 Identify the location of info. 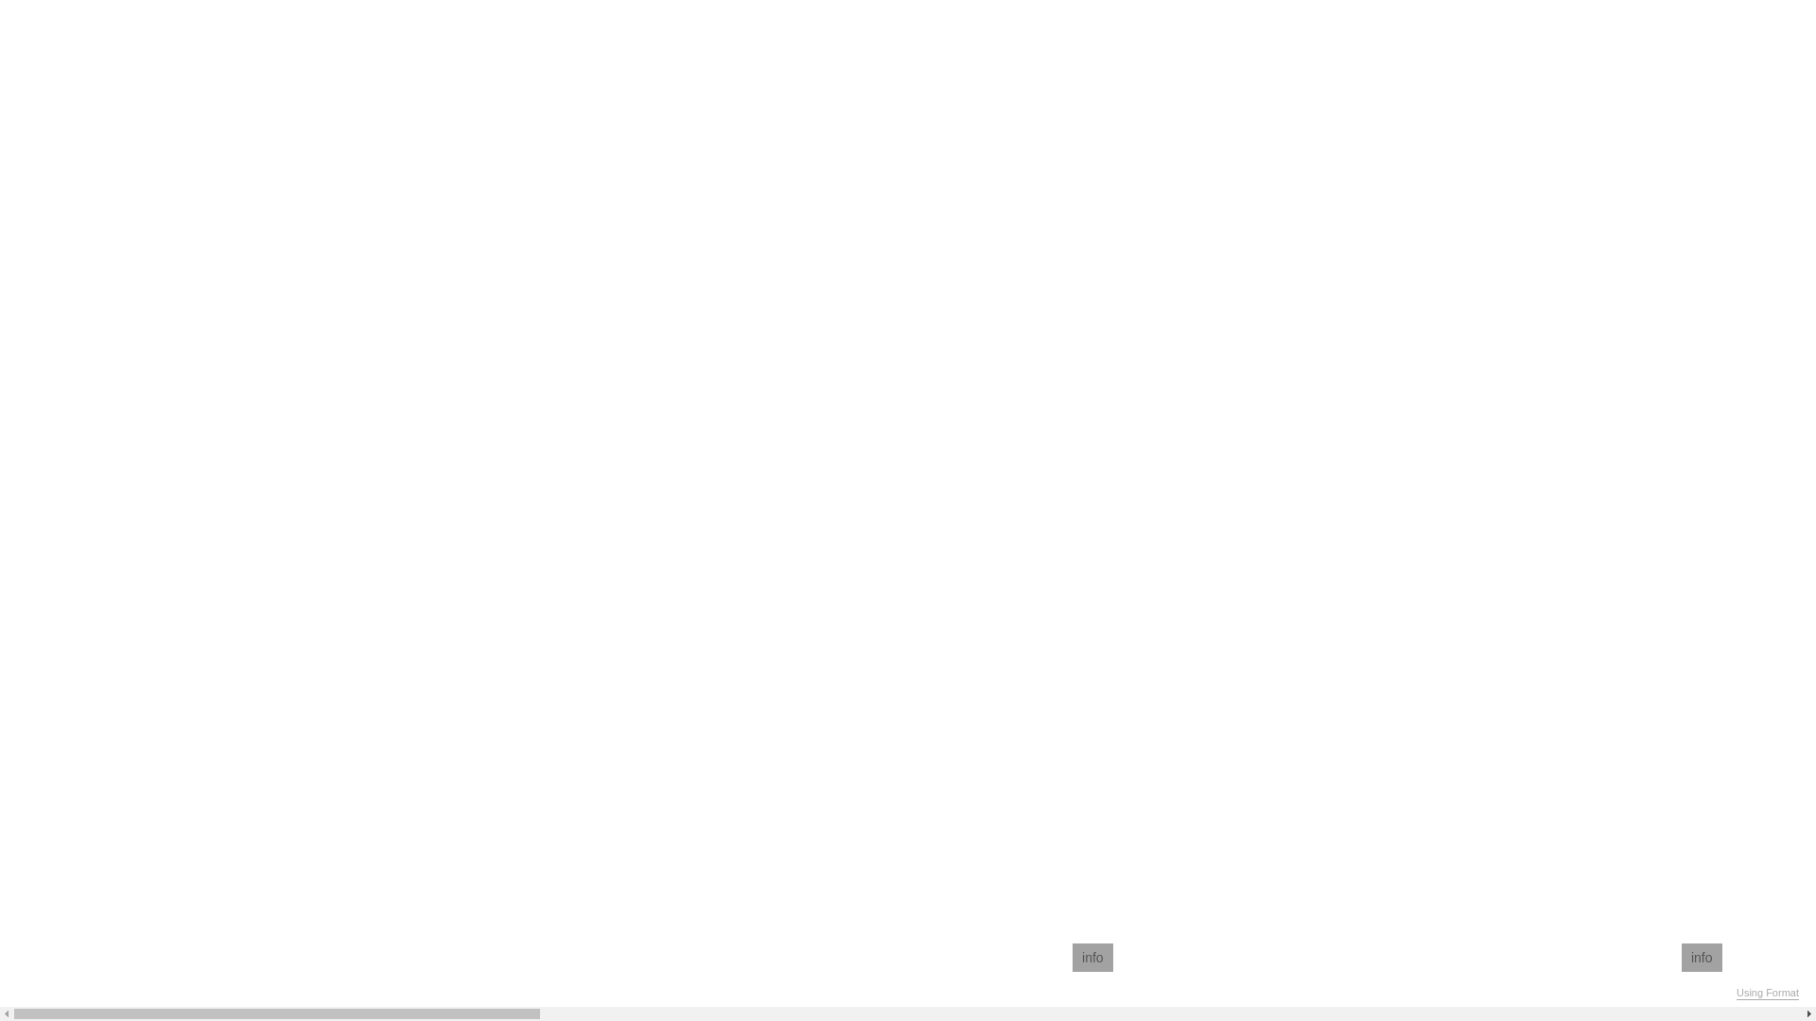
(1093, 958).